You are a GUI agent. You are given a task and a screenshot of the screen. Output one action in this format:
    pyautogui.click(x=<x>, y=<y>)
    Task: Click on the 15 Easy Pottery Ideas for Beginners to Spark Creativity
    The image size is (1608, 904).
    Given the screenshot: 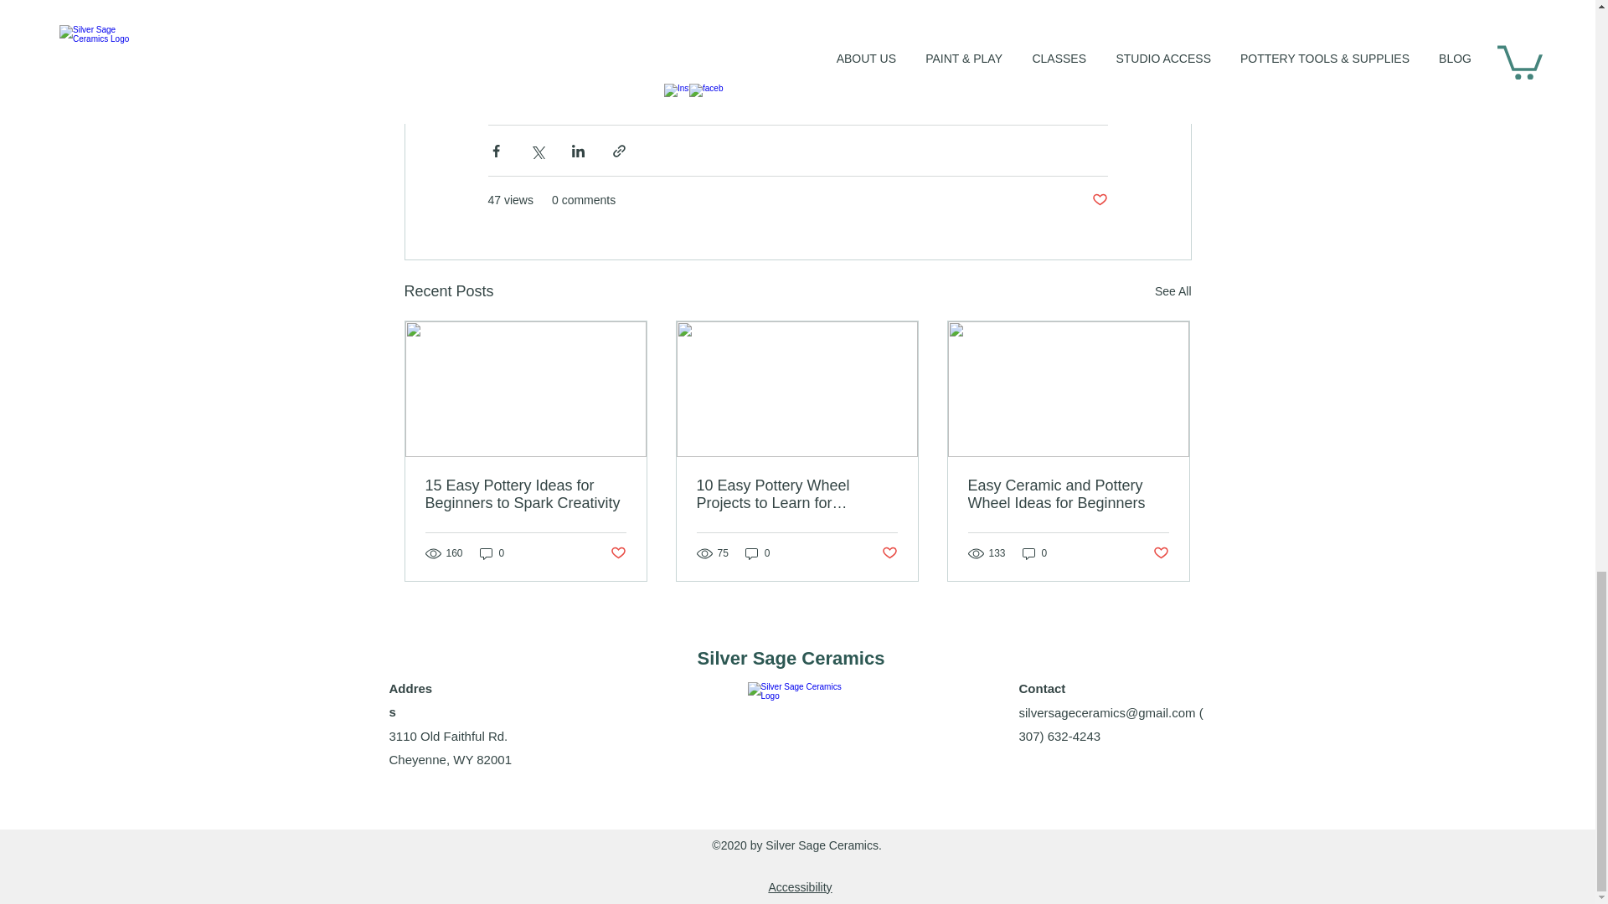 What is the action you would take?
    pyautogui.click(x=526, y=495)
    